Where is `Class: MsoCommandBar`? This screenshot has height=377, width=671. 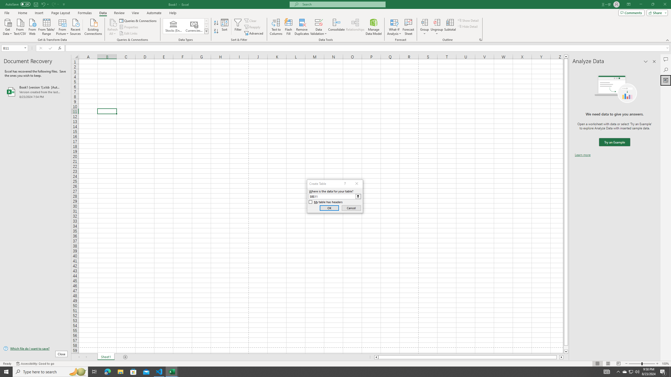
Class: MsoCommandBar is located at coordinates (335, 21).